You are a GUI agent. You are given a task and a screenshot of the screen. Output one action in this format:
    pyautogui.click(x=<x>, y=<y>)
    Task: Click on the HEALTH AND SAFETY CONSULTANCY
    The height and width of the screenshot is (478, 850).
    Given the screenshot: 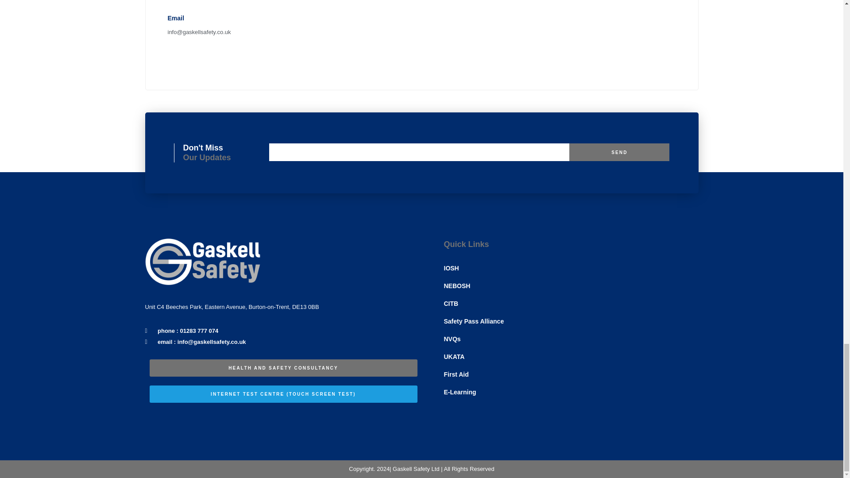 What is the action you would take?
    pyautogui.click(x=283, y=368)
    